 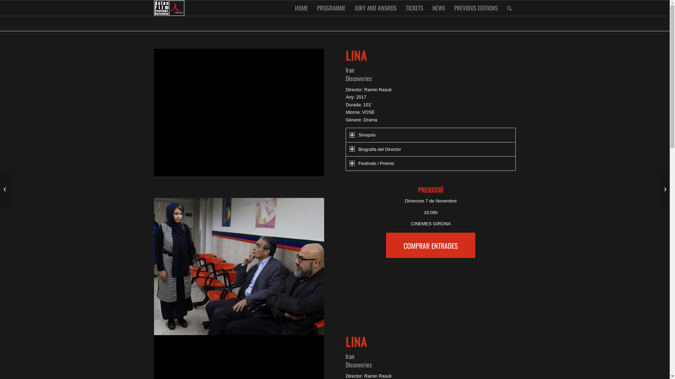 I want to click on COMPRAR ENTRADES, so click(x=431, y=245).